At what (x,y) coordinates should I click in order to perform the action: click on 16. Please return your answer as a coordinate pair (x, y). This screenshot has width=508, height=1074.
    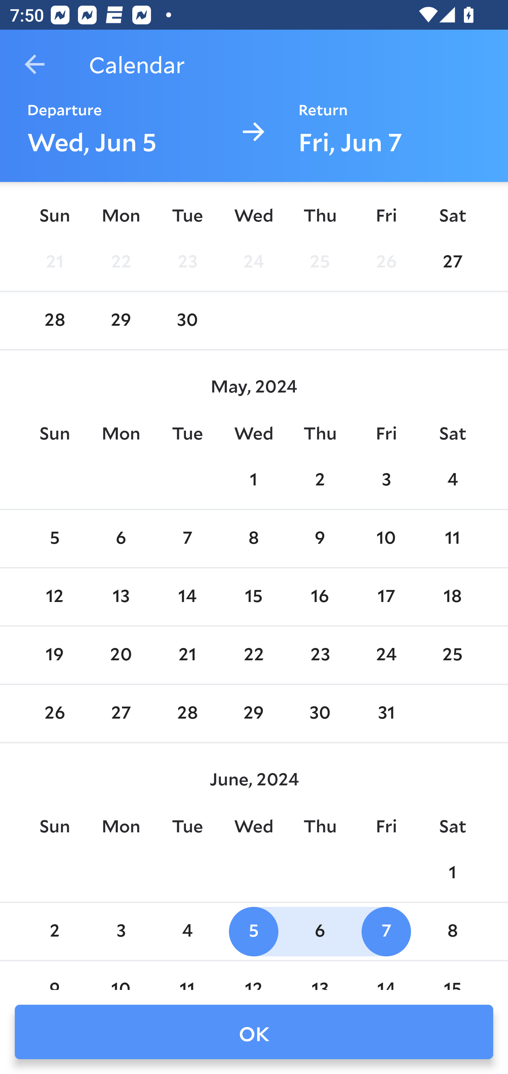
    Looking at the image, I should click on (320, 597).